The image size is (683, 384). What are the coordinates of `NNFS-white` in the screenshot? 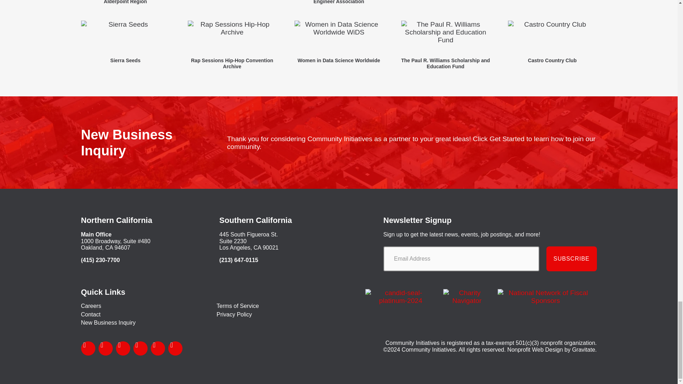 It's located at (545, 297).